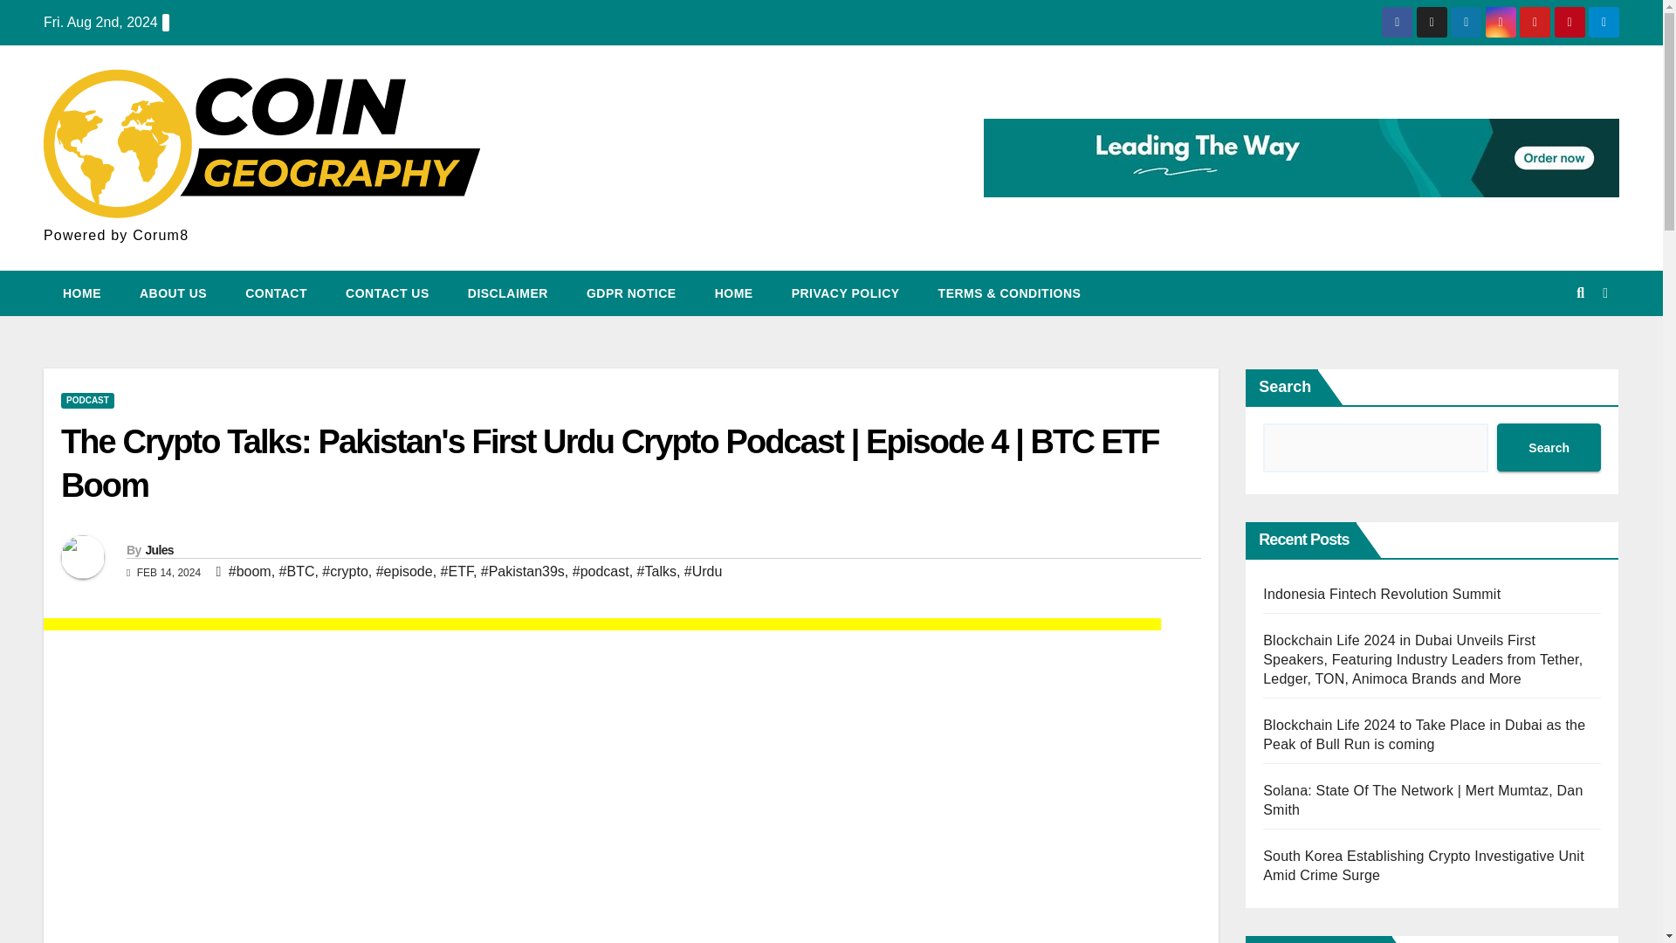 The height and width of the screenshot is (943, 1676). Describe the element at coordinates (388, 293) in the screenshot. I see `CONTACT US` at that location.